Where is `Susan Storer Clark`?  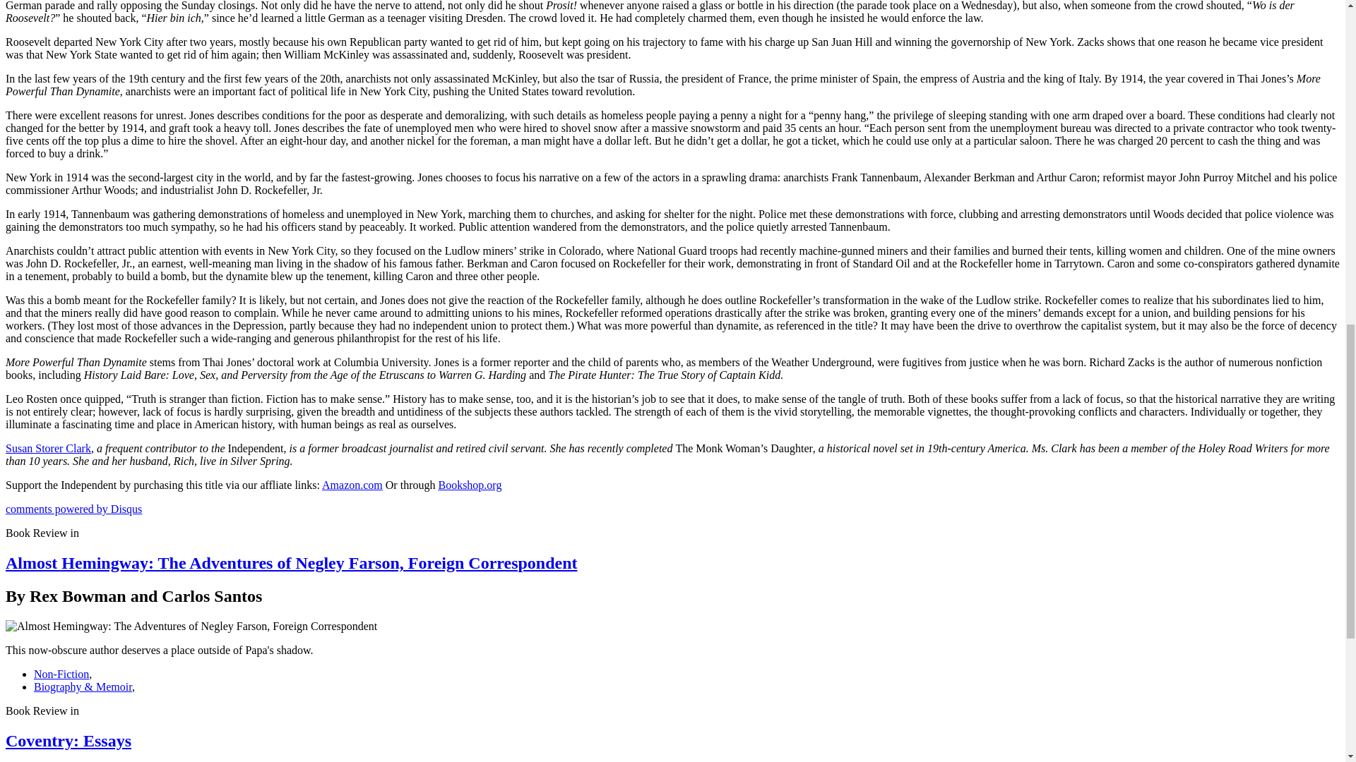 Susan Storer Clark is located at coordinates (48, 448).